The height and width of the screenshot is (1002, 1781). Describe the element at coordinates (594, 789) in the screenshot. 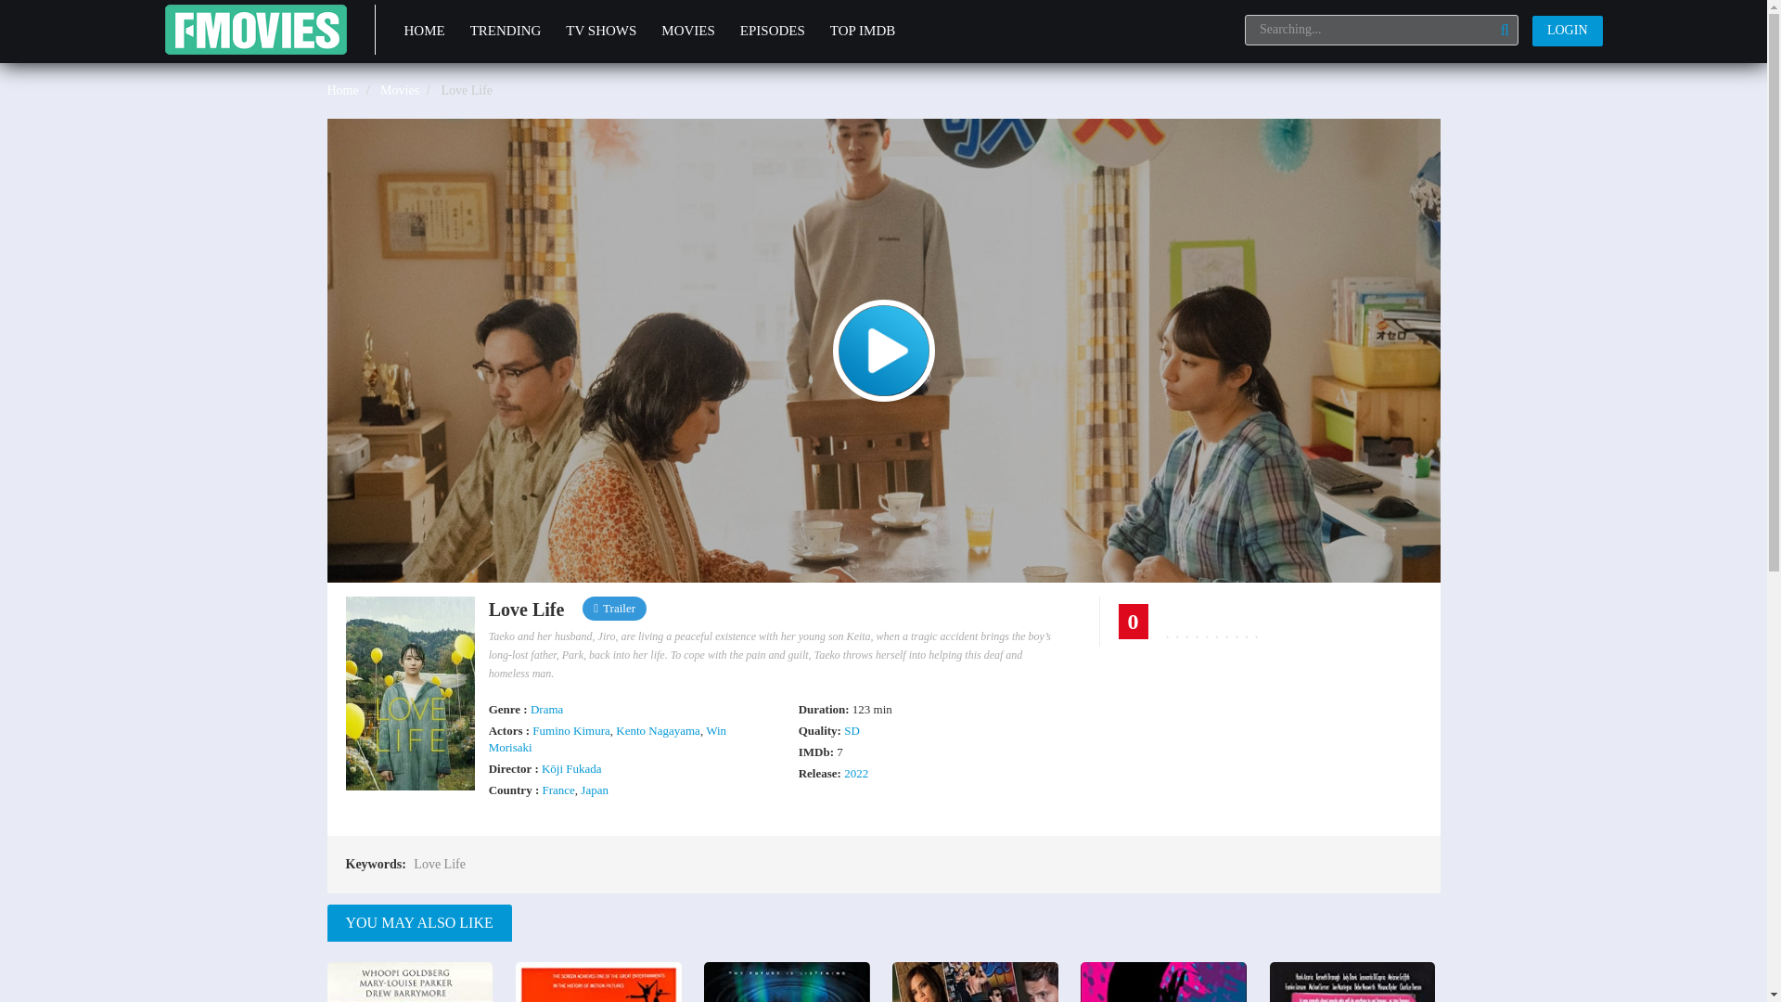

I see `Japan` at that location.